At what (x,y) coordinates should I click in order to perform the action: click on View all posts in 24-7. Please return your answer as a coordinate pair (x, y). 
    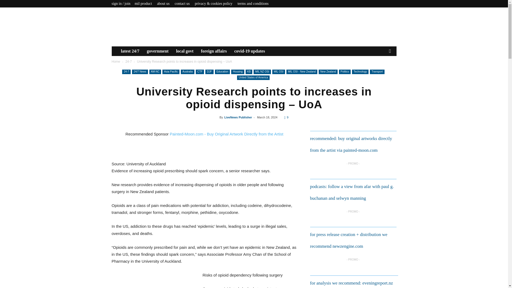
    Looking at the image, I should click on (129, 61).